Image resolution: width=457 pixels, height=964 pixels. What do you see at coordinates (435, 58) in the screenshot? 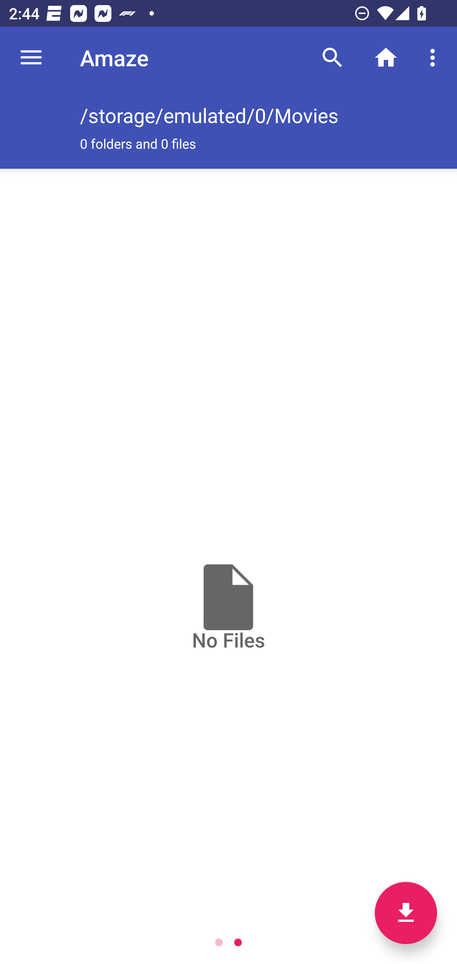
I see `More options` at bounding box center [435, 58].